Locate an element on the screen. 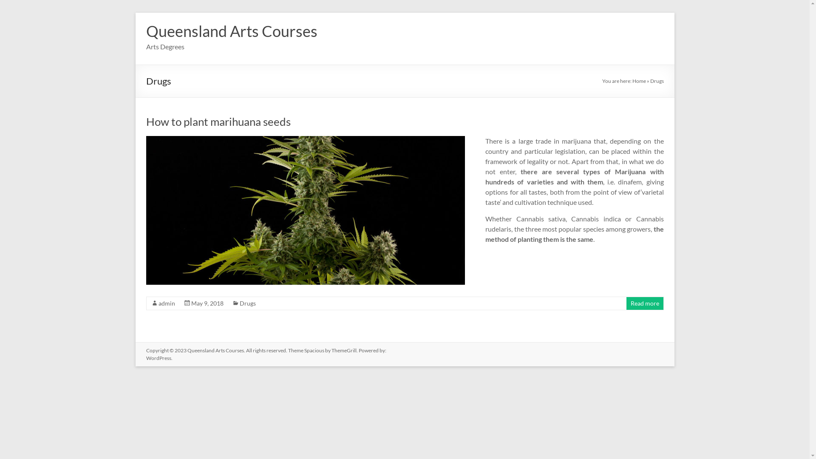 This screenshot has width=816, height=459. WordPress is located at coordinates (159, 358).